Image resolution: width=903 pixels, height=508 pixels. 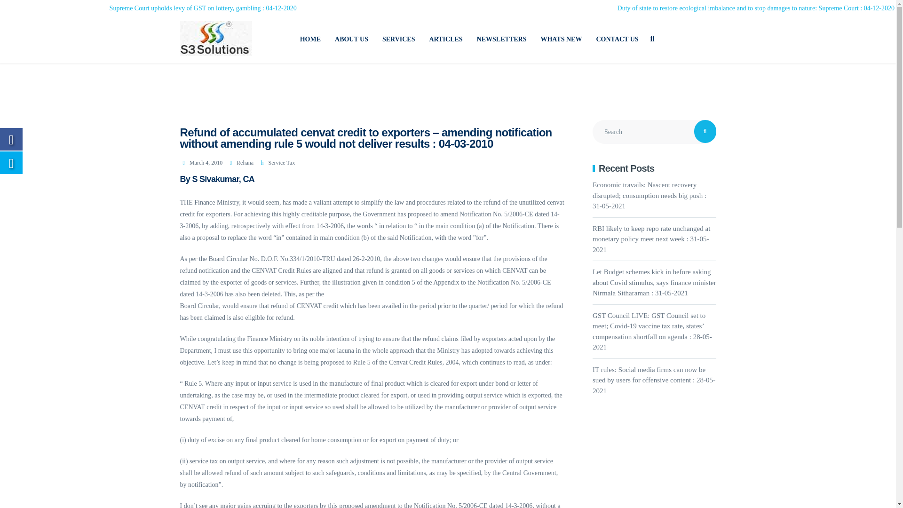 What do you see at coordinates (501, 39) in the screenshot?
I see `NEWSLETTERS` at bounding box center [501, 39].